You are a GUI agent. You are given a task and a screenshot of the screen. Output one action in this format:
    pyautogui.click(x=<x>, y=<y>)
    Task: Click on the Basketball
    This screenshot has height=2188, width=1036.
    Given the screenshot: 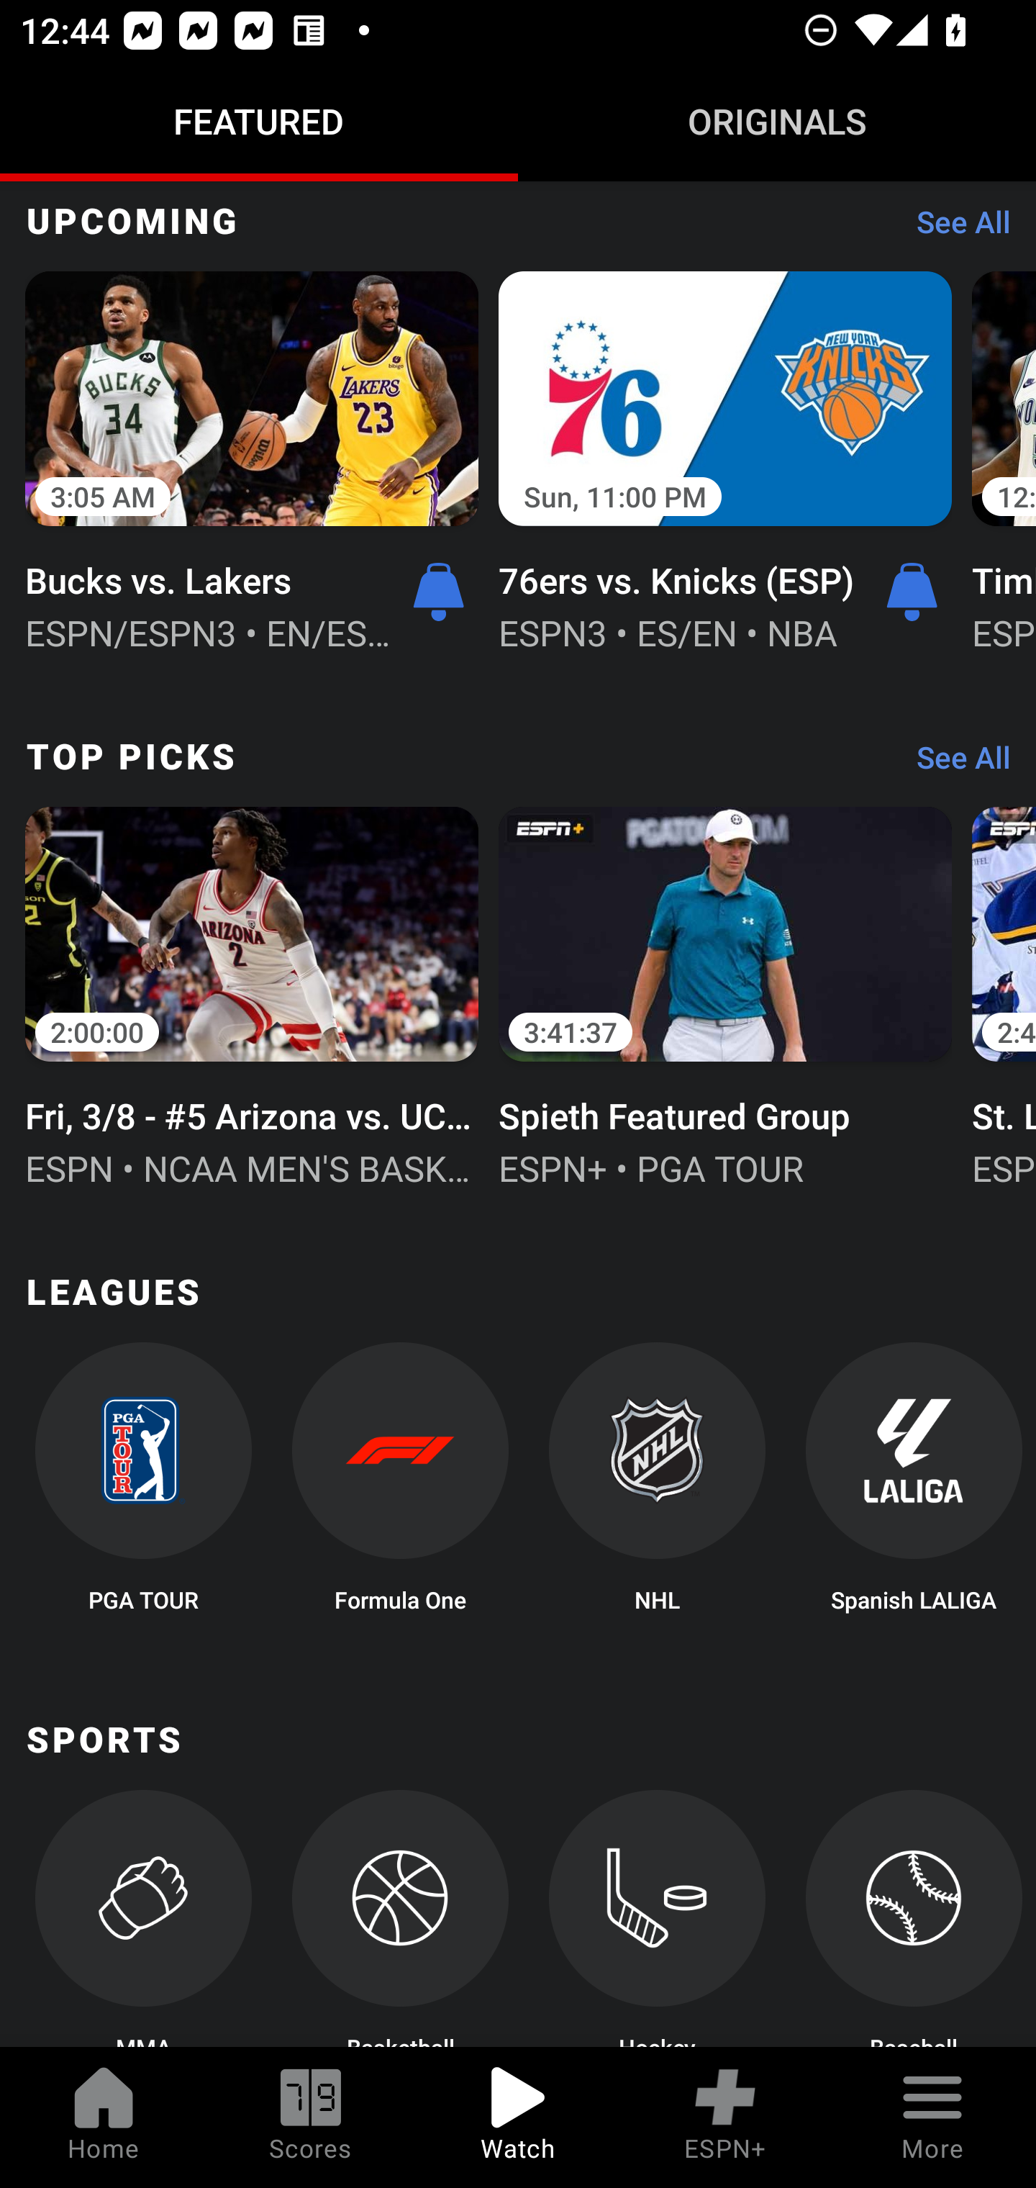 What is the action you would take?
    pyautogui.click(x=400, y=1919)
    